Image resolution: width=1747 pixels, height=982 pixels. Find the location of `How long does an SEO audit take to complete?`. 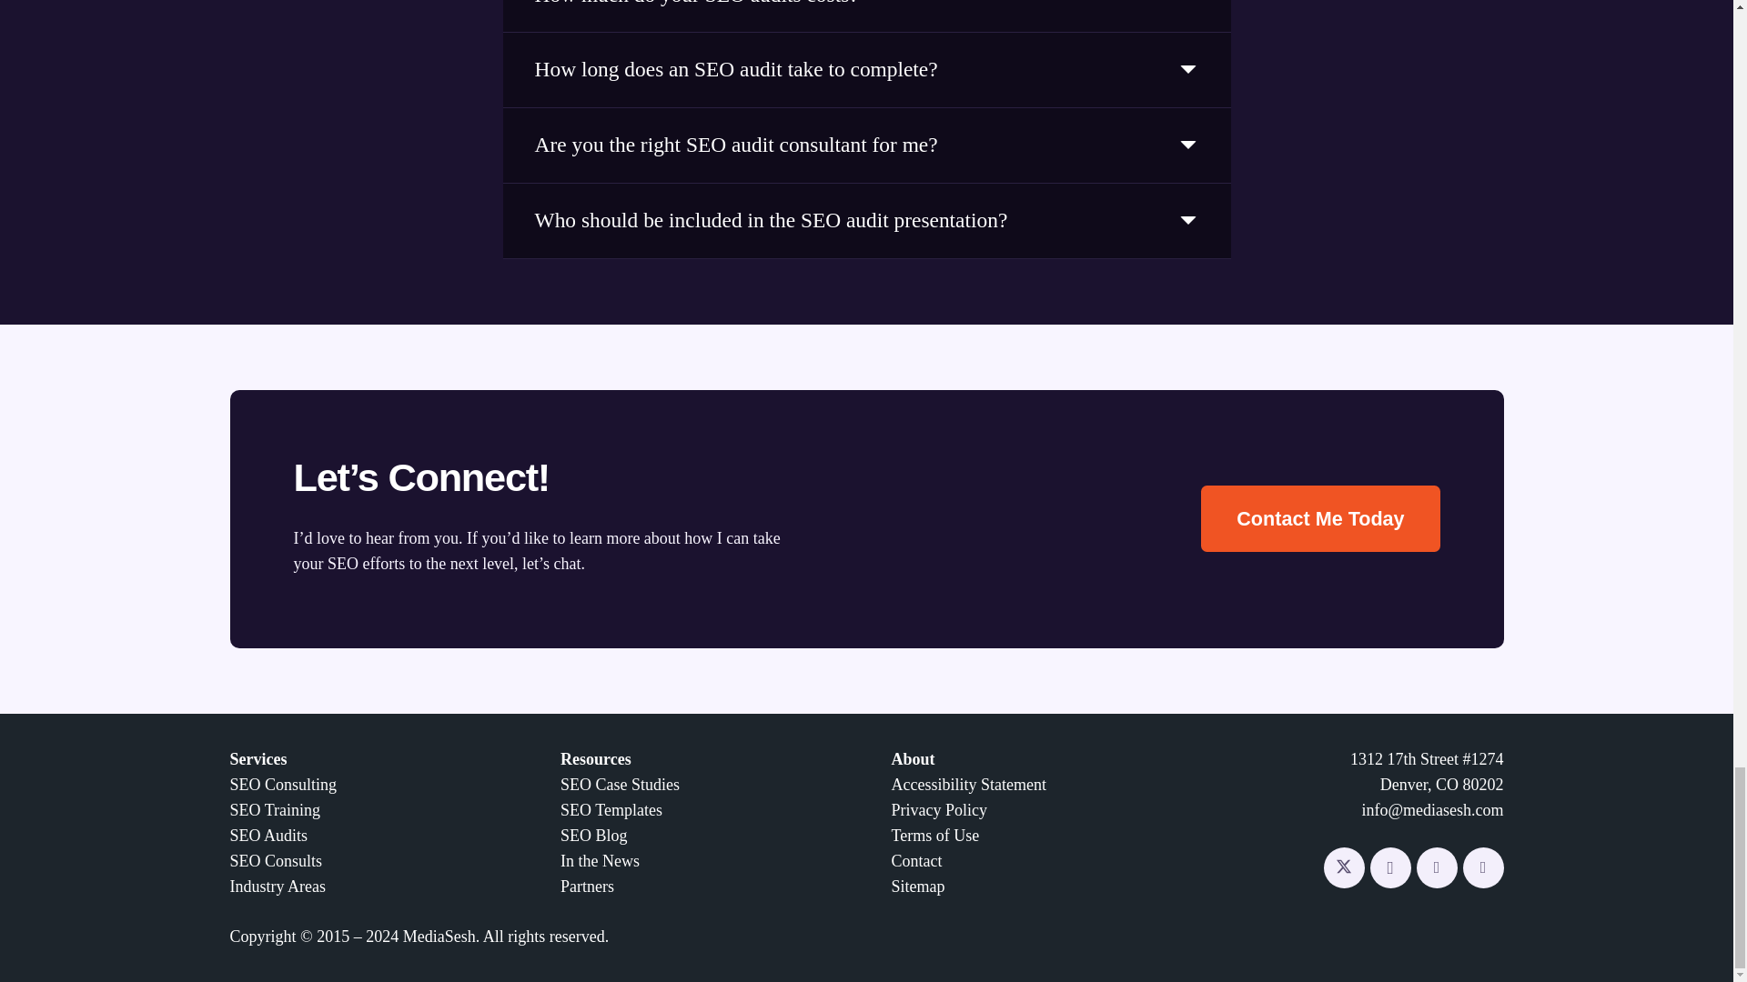

How long does an SEO audit take to complete? is located at coordinates (866, 69).